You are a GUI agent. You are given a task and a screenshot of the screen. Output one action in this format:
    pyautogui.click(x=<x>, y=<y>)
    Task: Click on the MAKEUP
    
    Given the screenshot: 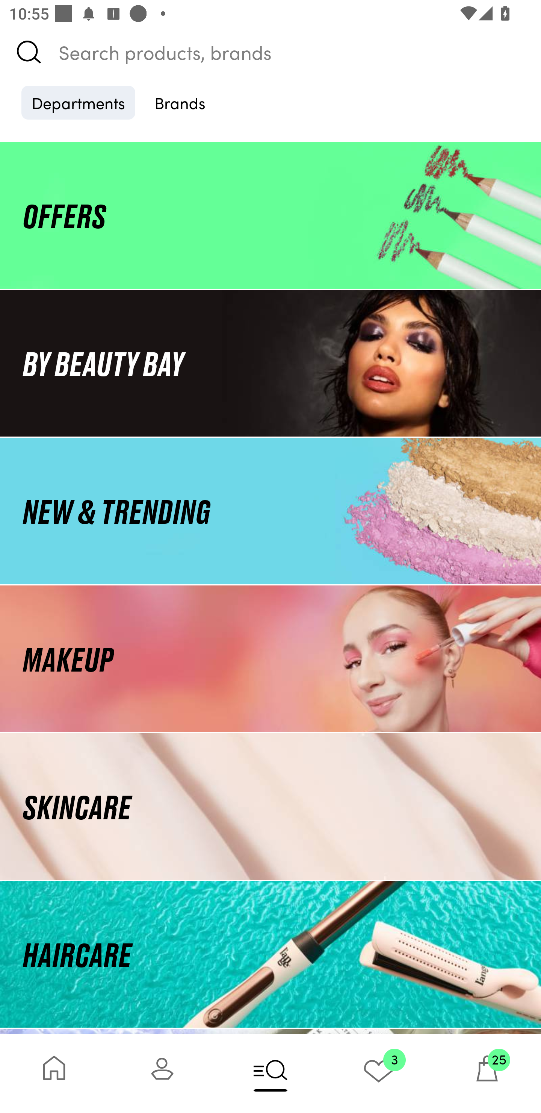 What is the action you would take?
    pyautogui.click(x=270, y=659)
    